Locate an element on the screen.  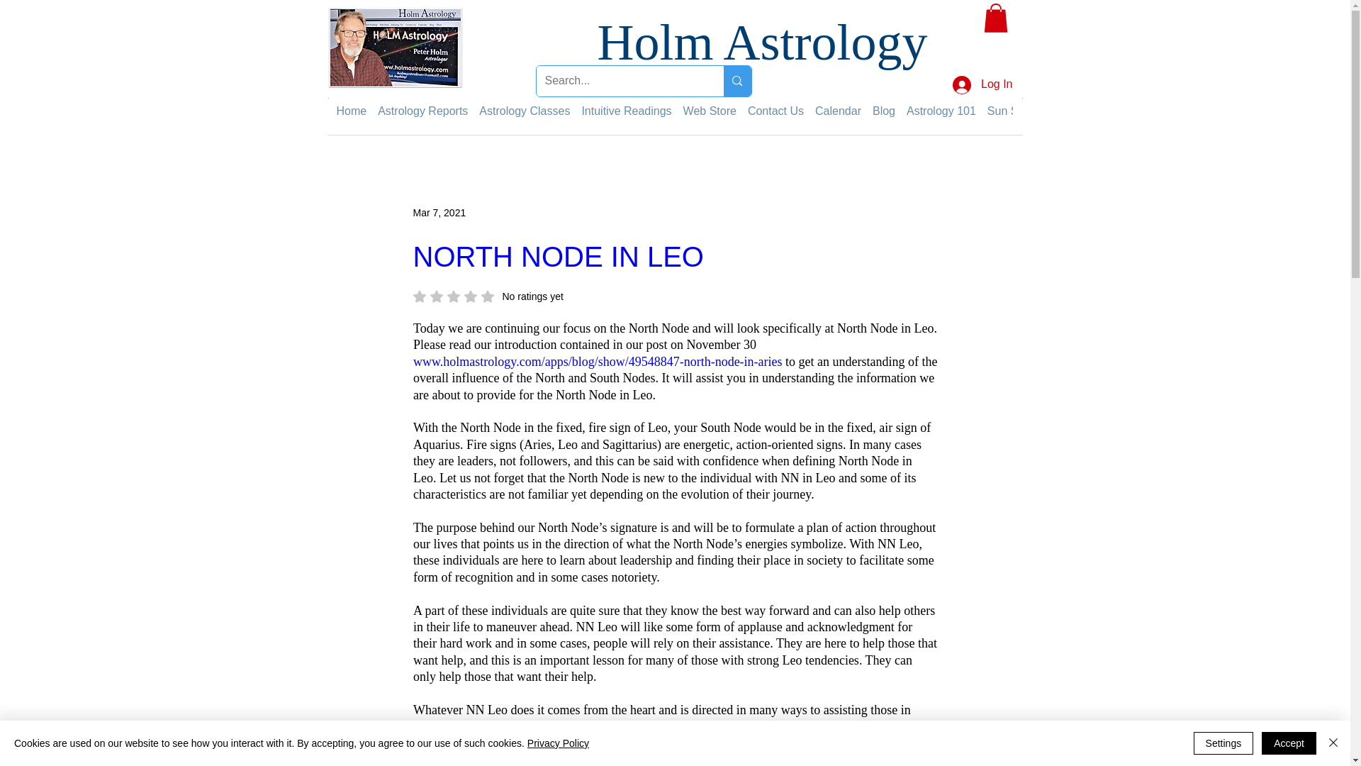
Web Store is located at coordinates (709, 111).